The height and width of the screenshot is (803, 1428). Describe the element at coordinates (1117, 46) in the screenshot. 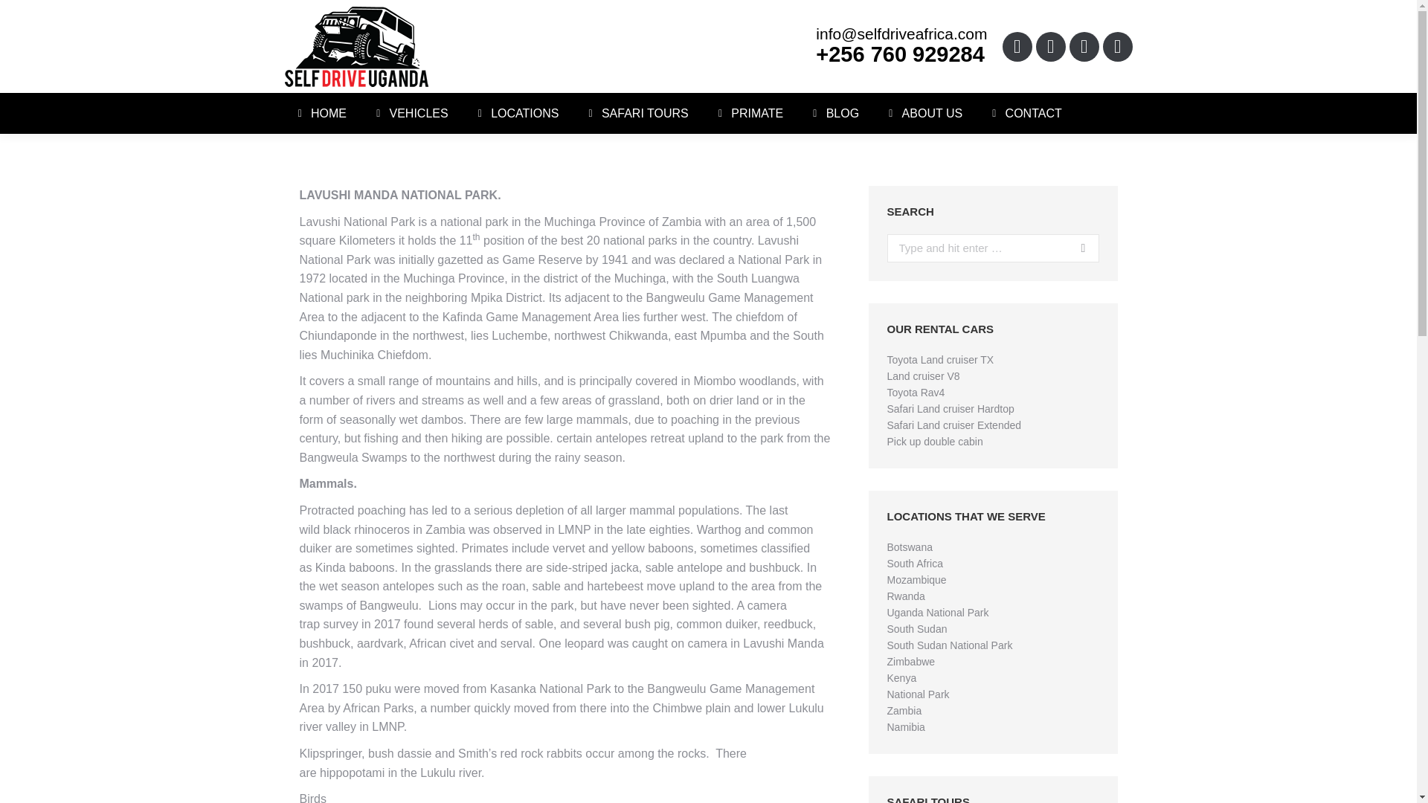

I see `Rss page opens in new window` at that location.